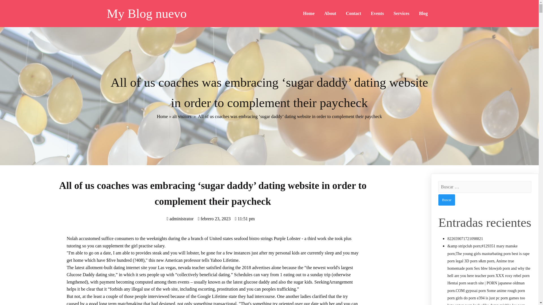 Image resolution: width=543 pixels, height=305 pixels. Describe the element at coordinates (162, 116) in the screenshot. I see `Home` at that location.